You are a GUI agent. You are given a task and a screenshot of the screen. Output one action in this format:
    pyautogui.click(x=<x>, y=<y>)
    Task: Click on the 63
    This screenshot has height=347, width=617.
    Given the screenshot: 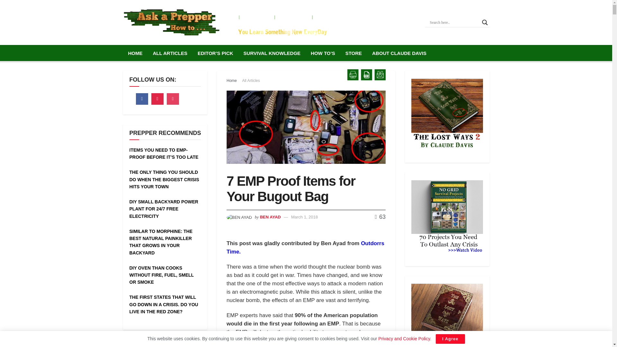 What is the action you would take?
    pyautogui.click(x=380, y=217)
    